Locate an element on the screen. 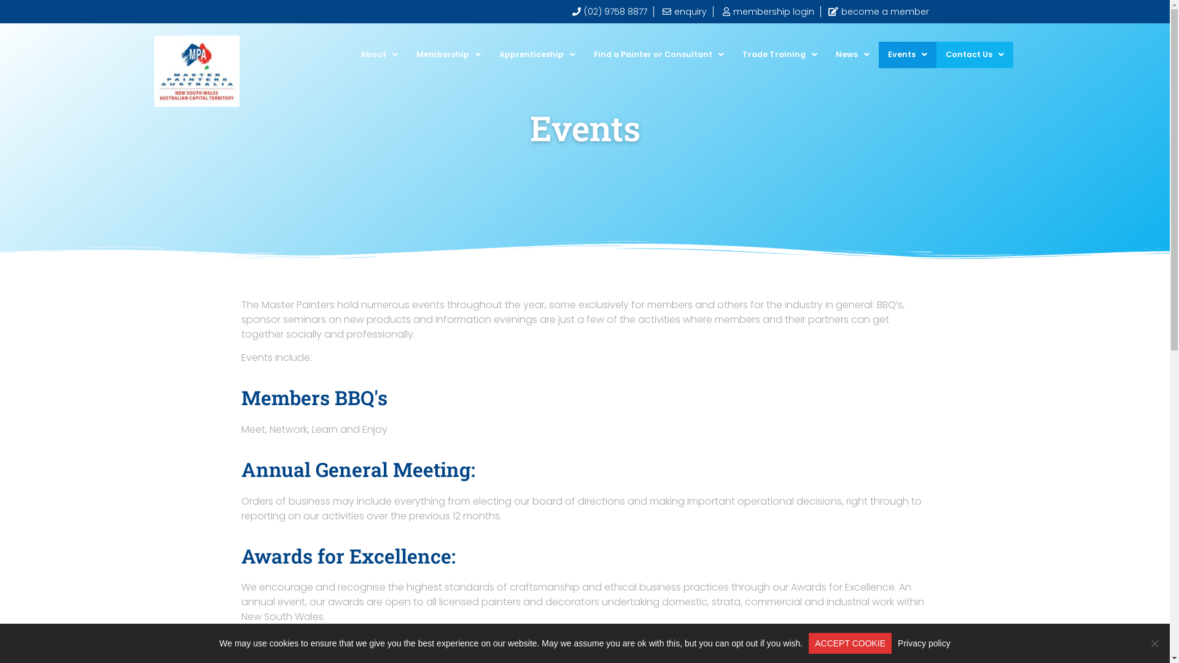 The height and width of the screenshot is (663, 1179). News is located at coordinates (852, 55).